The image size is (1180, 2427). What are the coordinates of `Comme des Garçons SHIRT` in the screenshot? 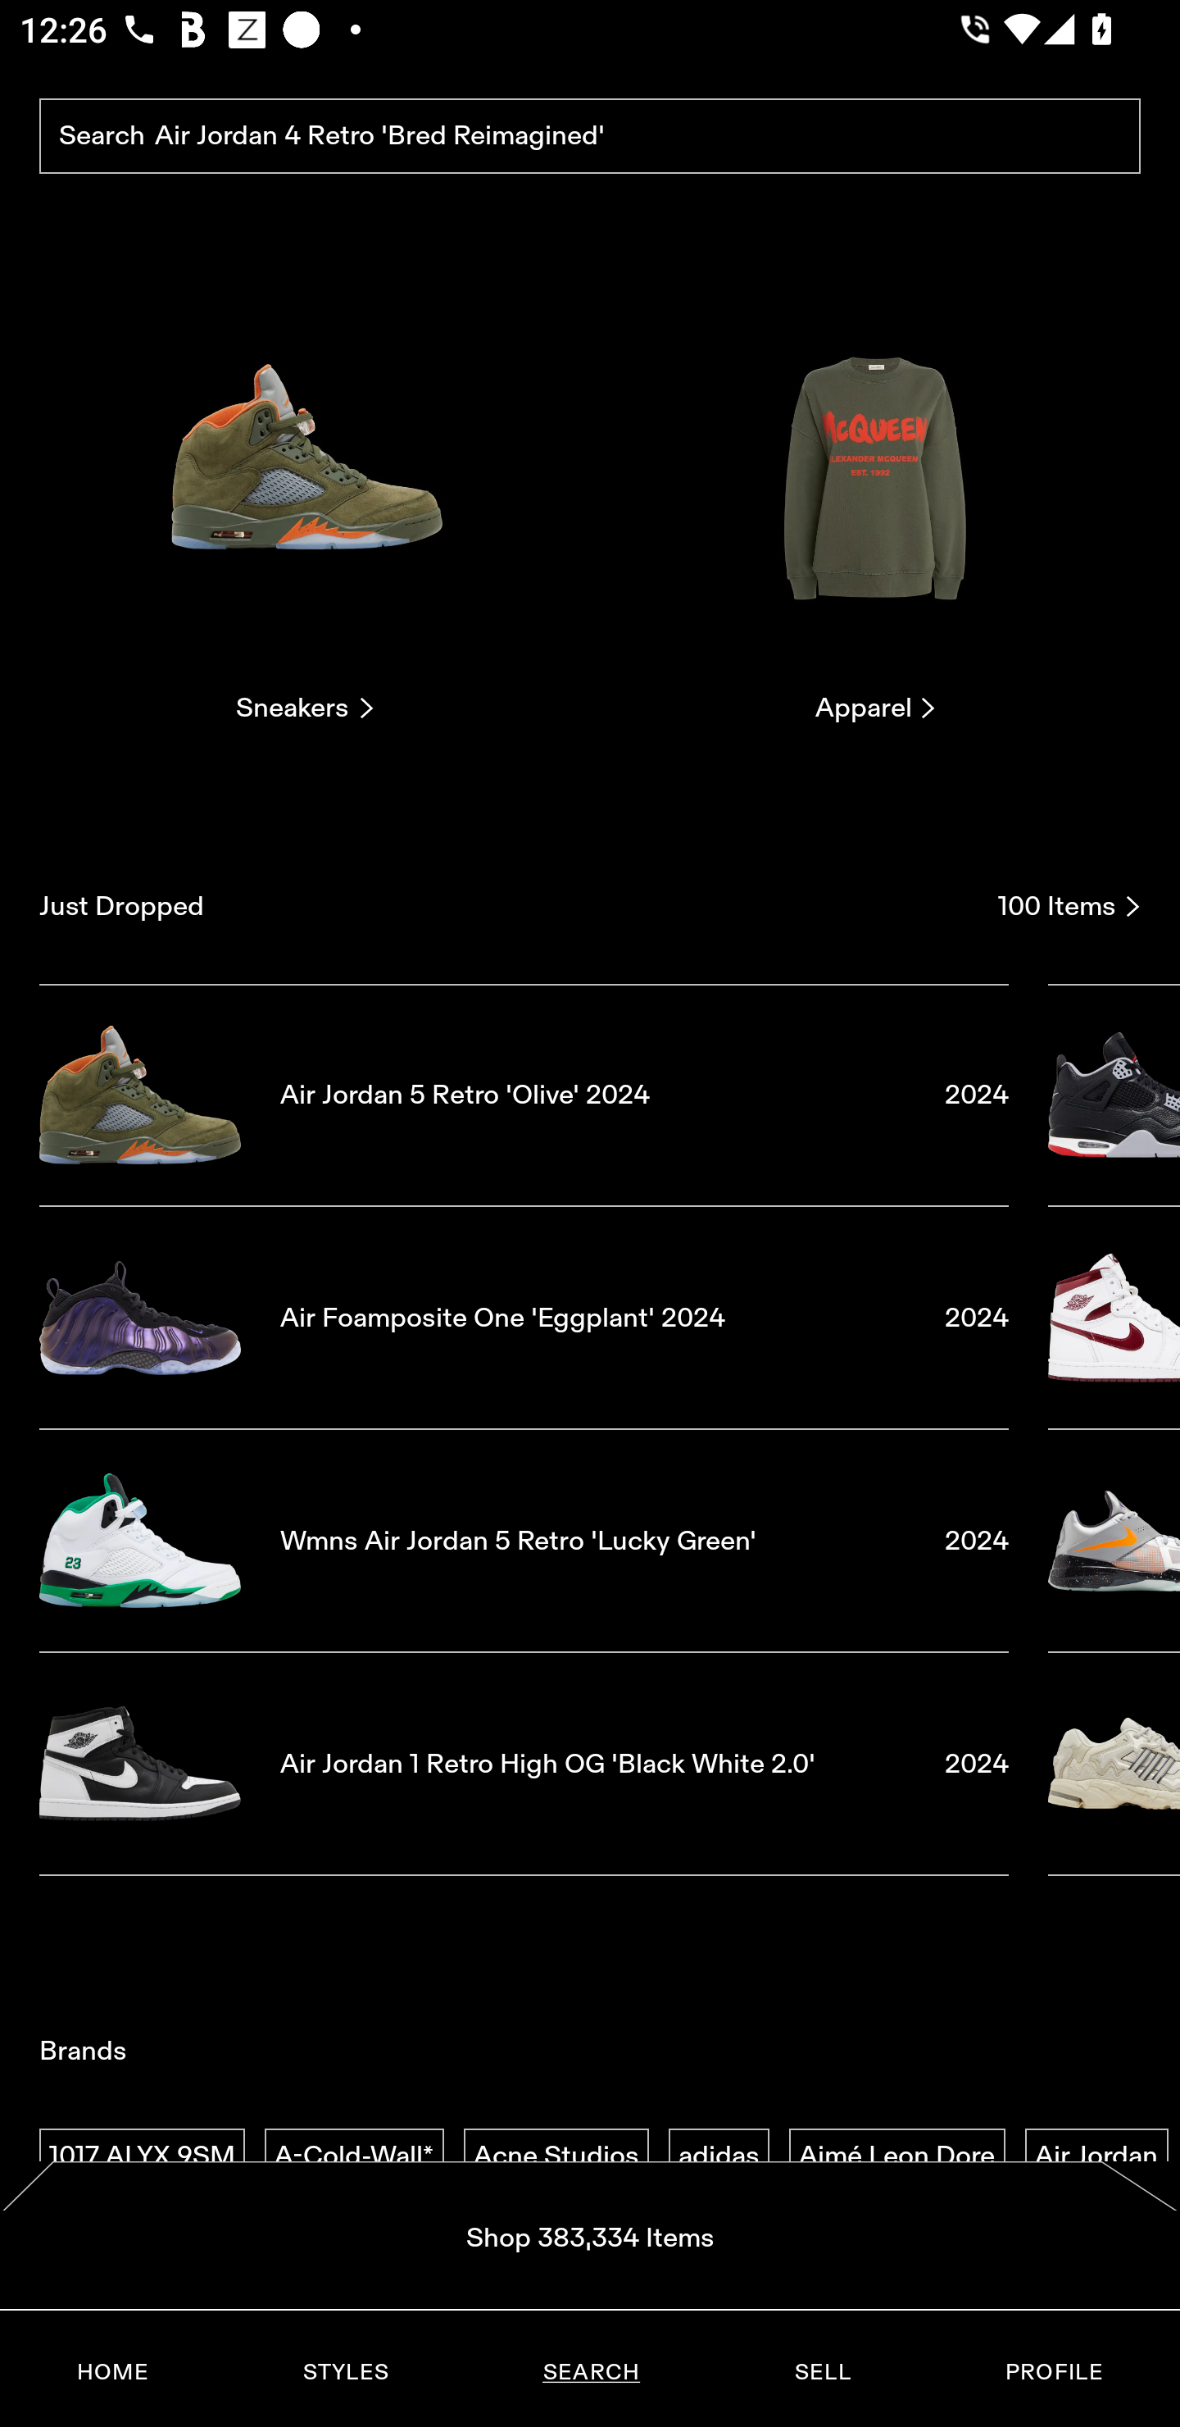 It's located at (589, 2382).